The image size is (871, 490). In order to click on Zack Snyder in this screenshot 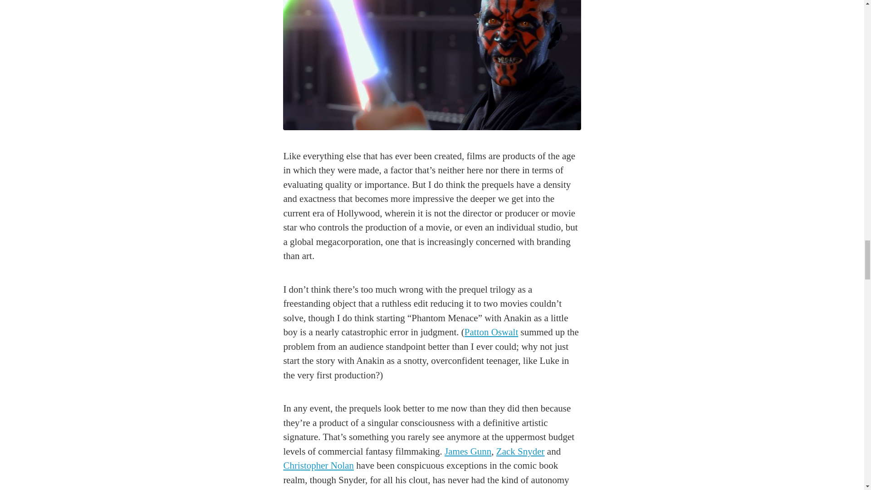, I will do `click(521, 451)`.